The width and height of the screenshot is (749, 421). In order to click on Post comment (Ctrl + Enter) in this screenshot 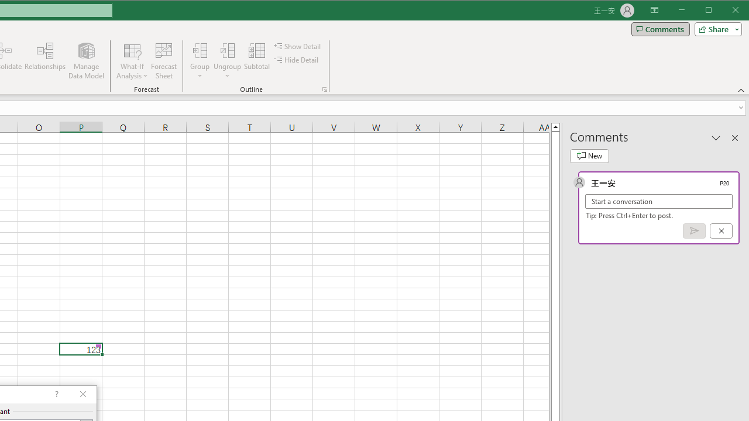, I will do `click(694, 231)`.